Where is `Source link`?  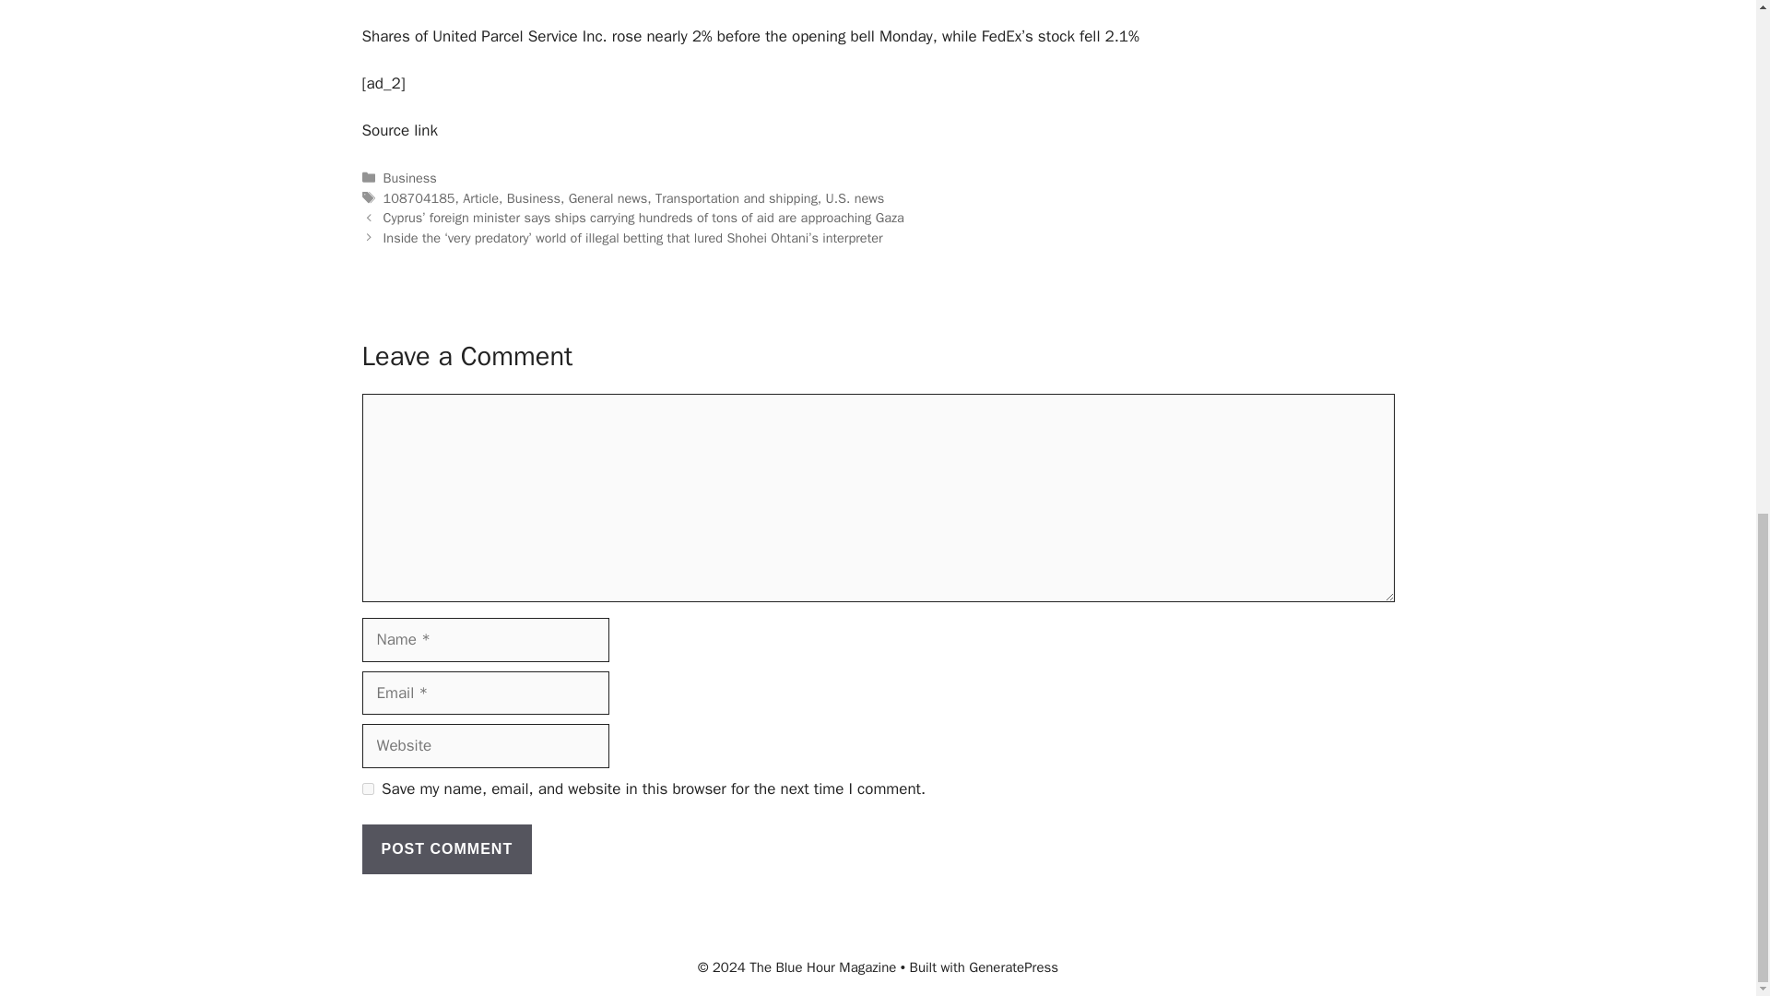
Source link is located at coordinates (398, 130).